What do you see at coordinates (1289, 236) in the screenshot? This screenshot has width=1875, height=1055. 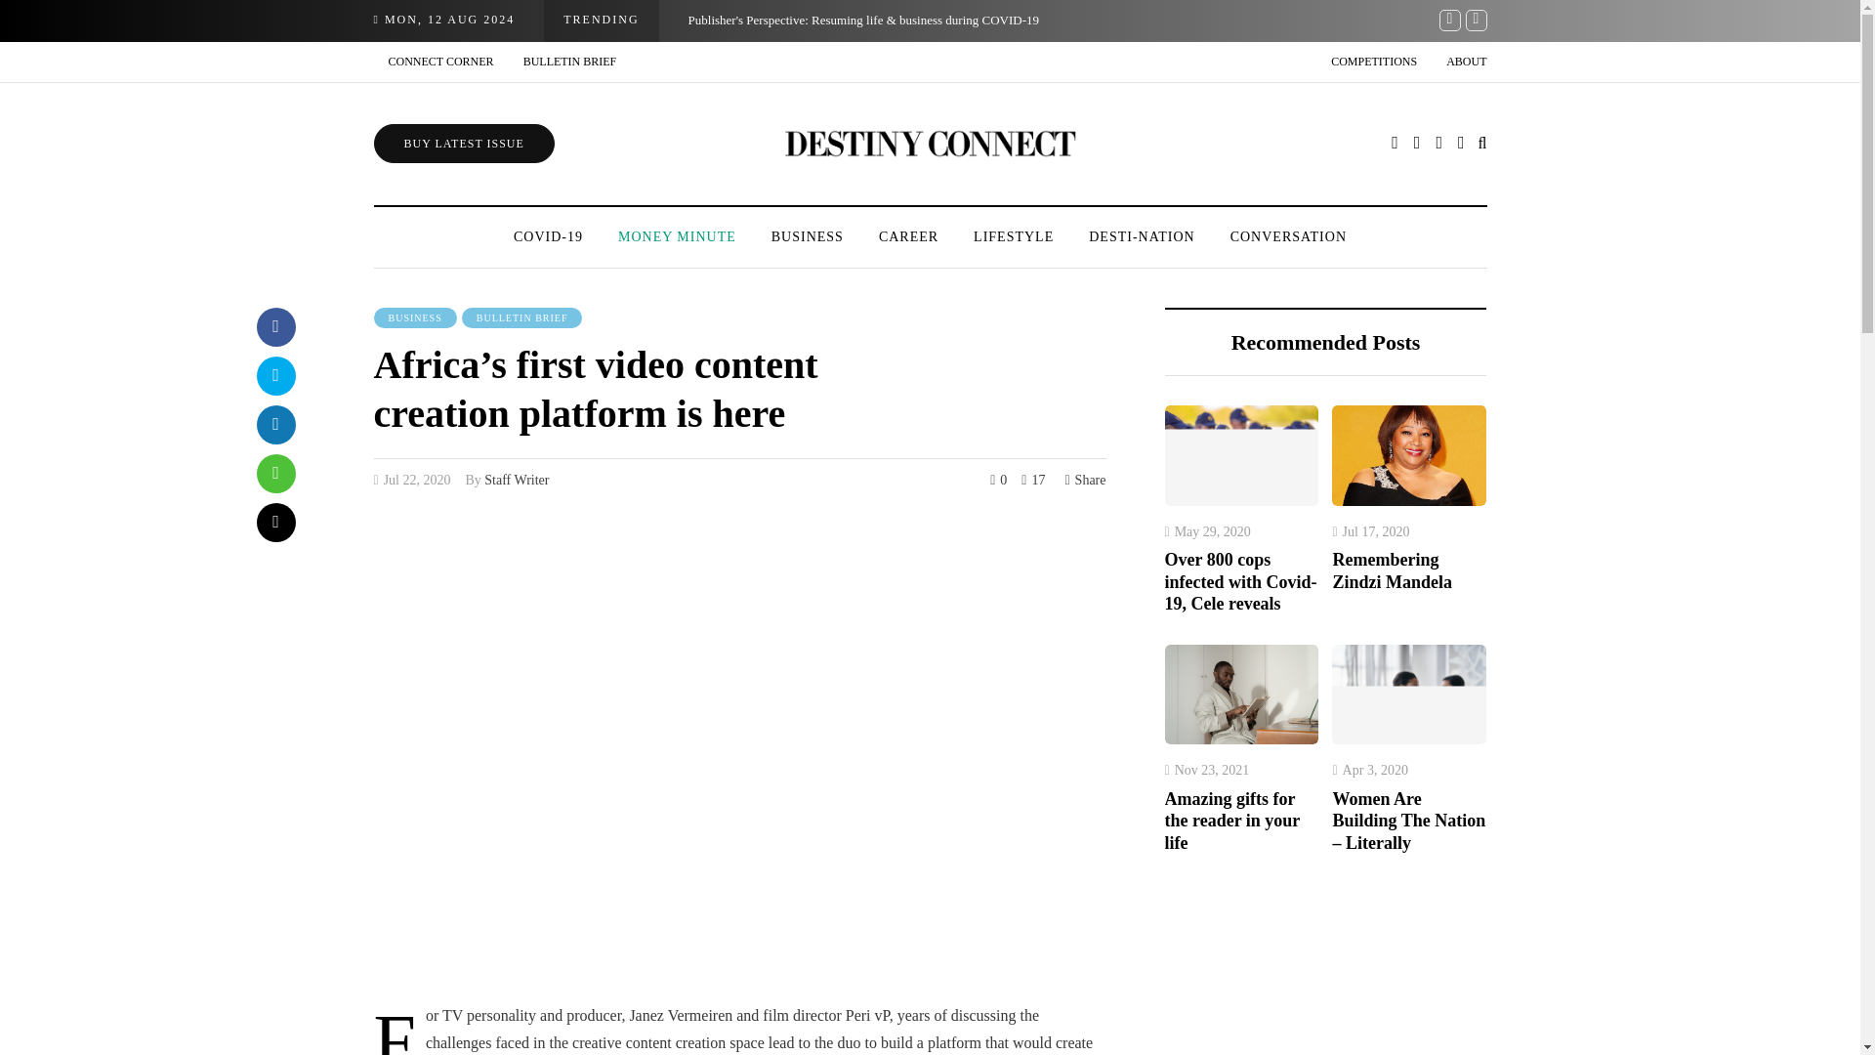 I see `CONVERSATION` at bounding box center [1289, 236].